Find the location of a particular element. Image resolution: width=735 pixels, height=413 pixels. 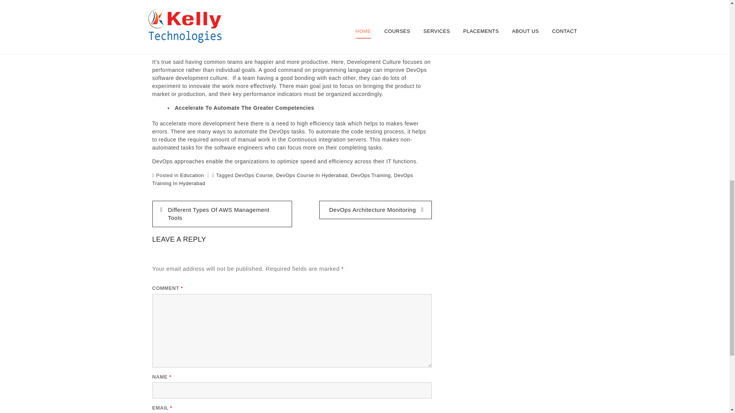

DevOps Training is located at coordinates (371, 175).